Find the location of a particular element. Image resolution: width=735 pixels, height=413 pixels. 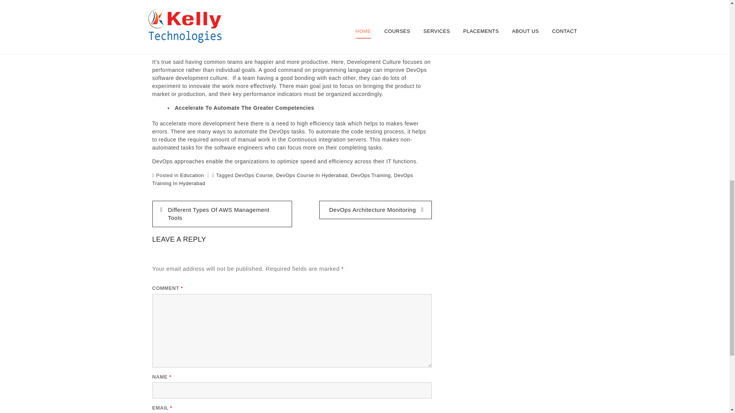

DevOps Training is located at coordinates (371, 175).